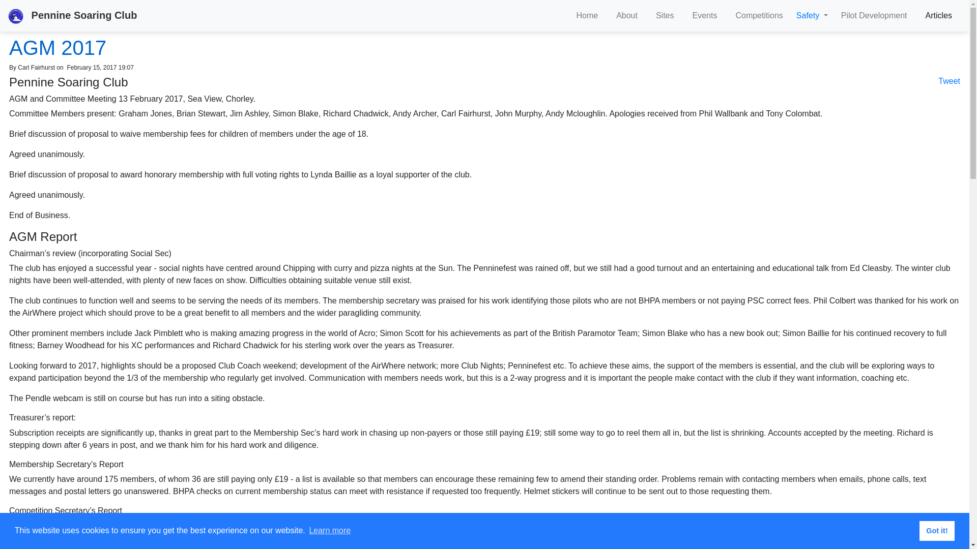 This screenshot has height=549, width=977. What do you see at coordinates (586, 15) in the screenshot?
I see `Home` at bounding box center [586, 15].